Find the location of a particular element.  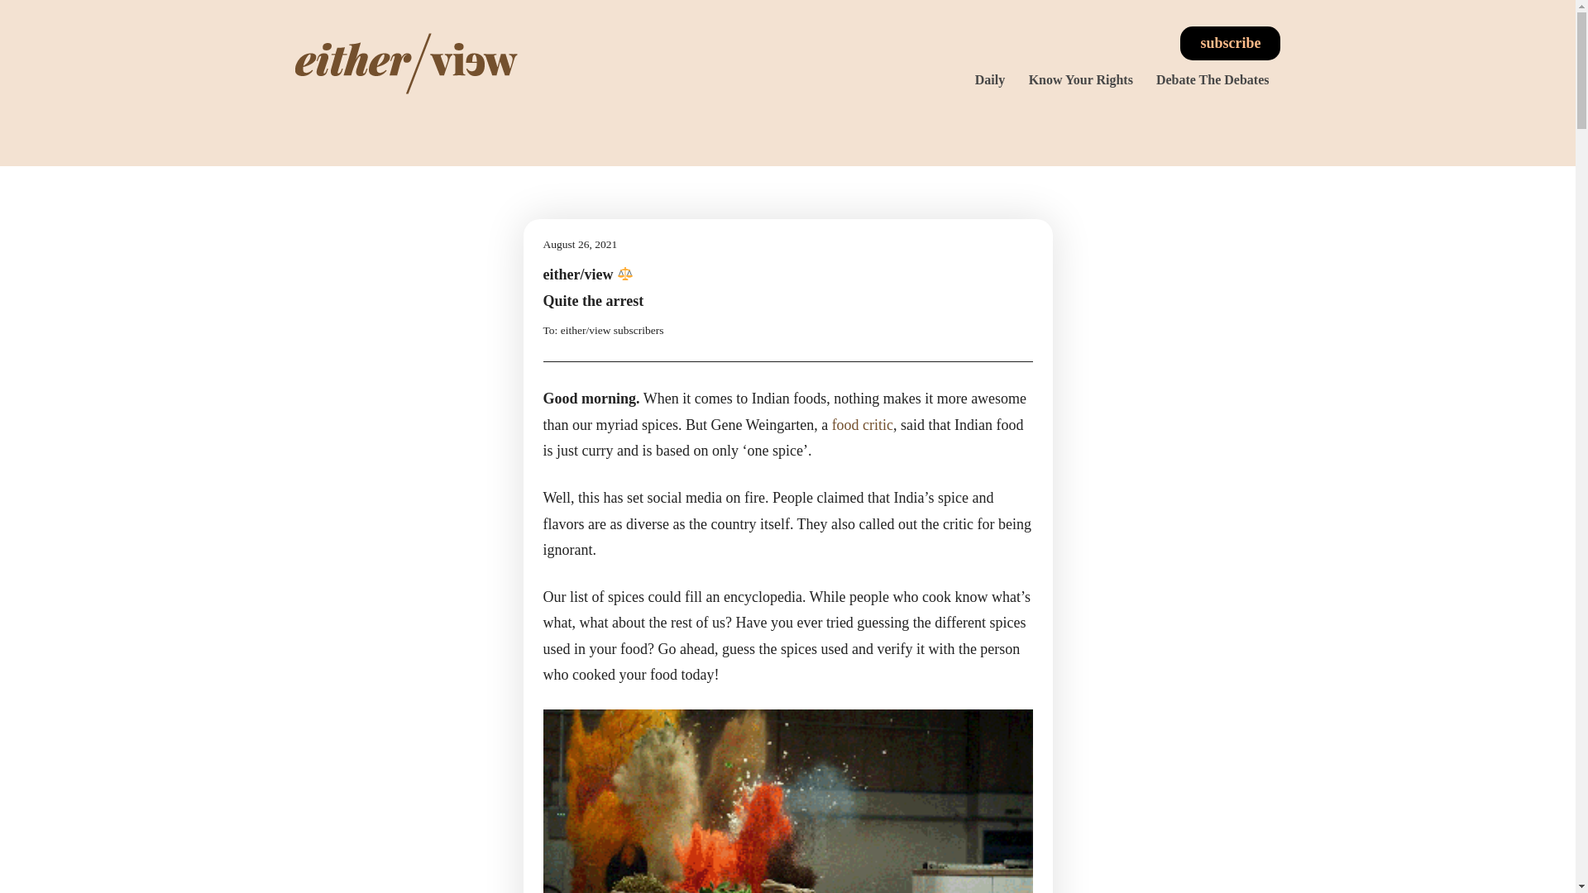

Daily is located at coordinates (989, 79).